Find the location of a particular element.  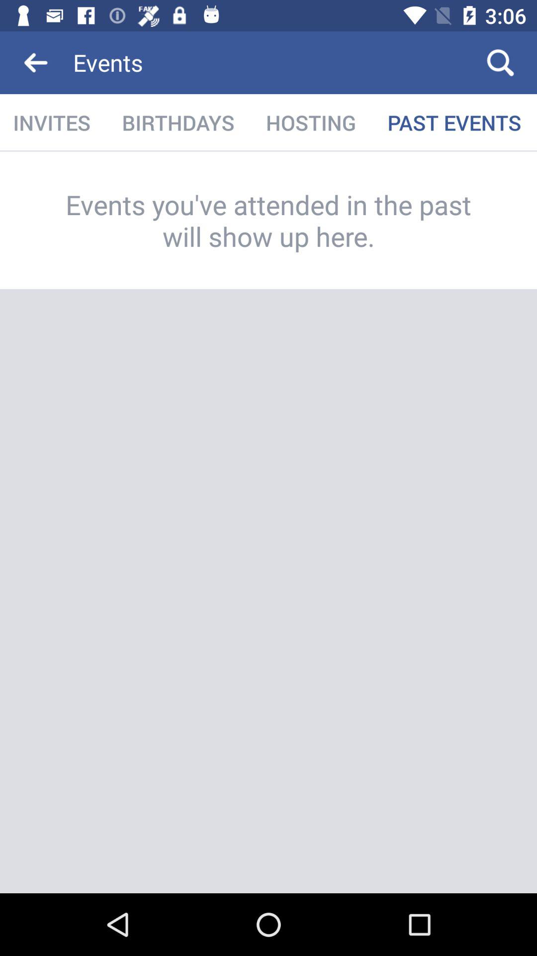

jump until the invites item is located at coordinates (53, 122).